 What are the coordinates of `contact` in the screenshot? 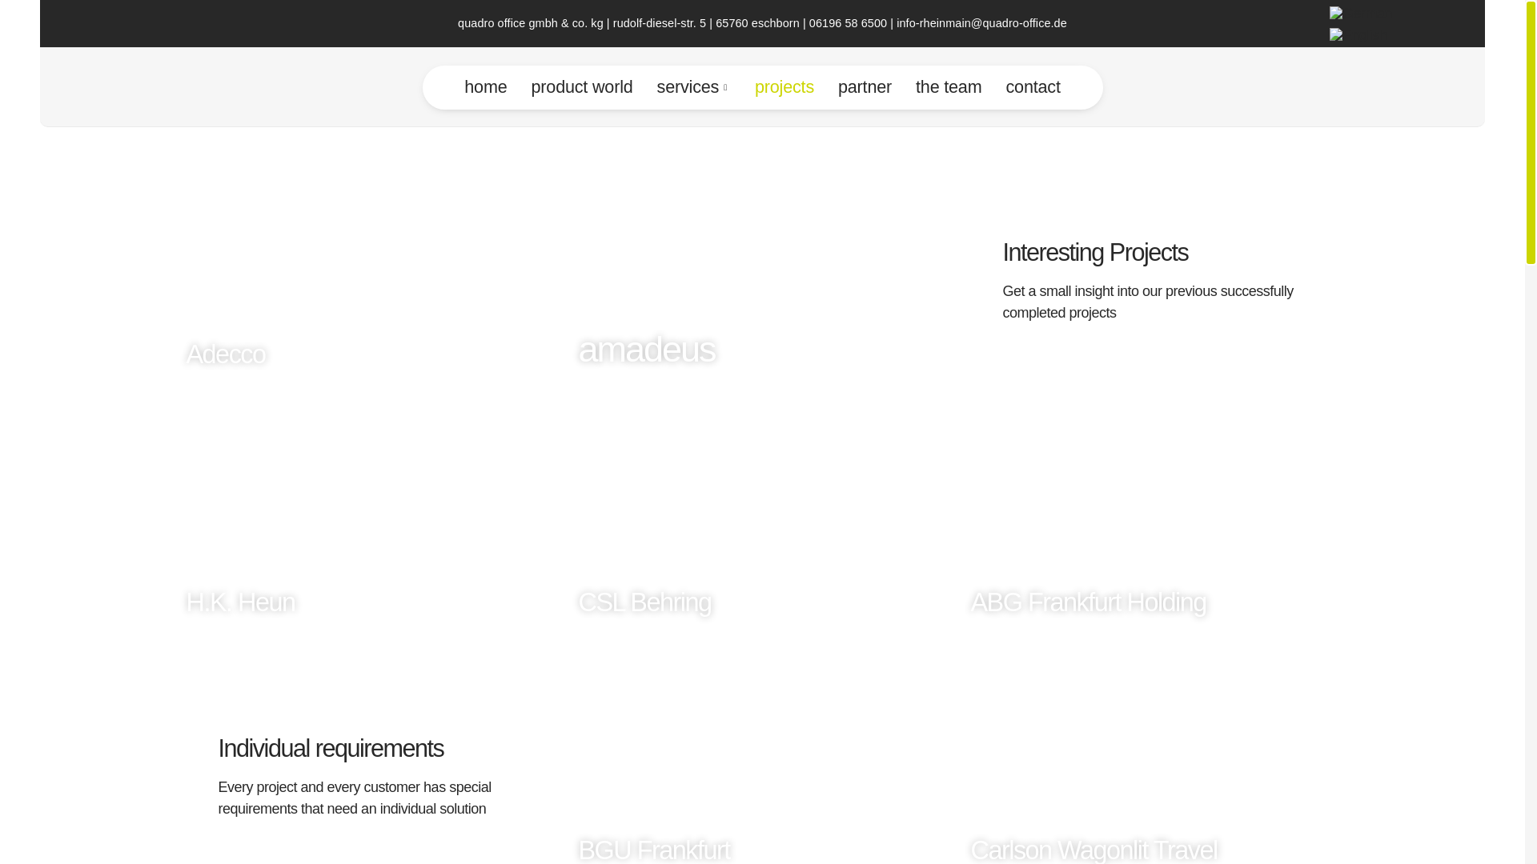 It's located at (1032, 88).